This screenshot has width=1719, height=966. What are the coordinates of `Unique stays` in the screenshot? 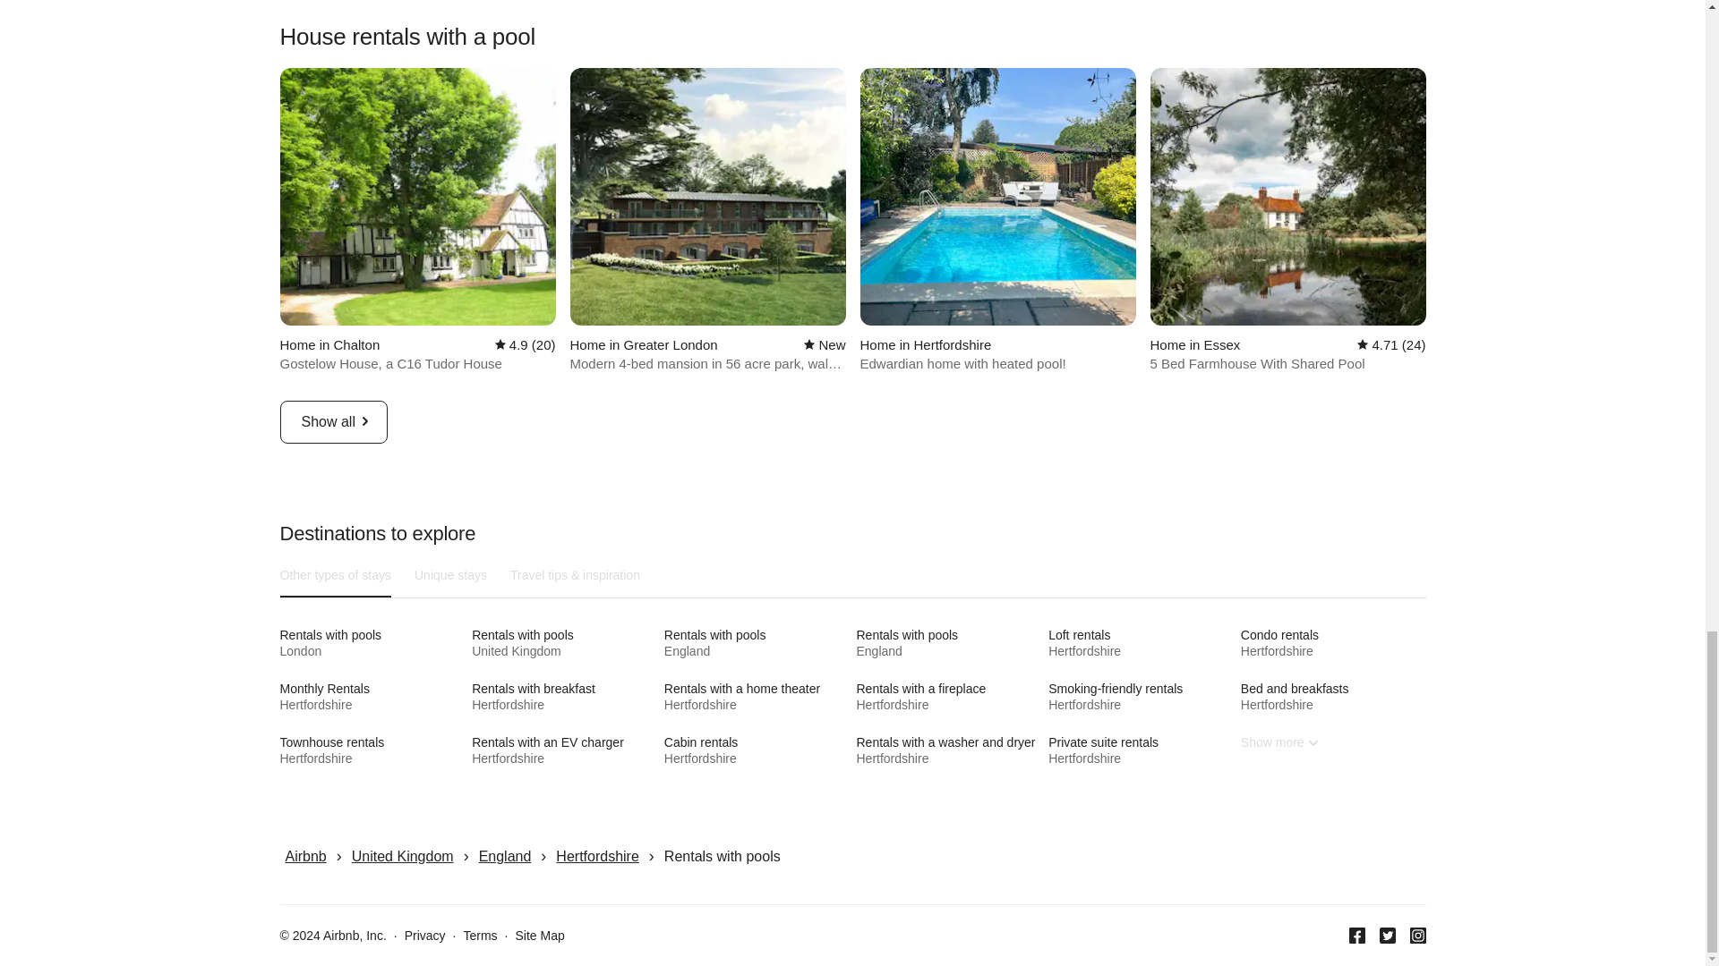 It's located at (756, 642).